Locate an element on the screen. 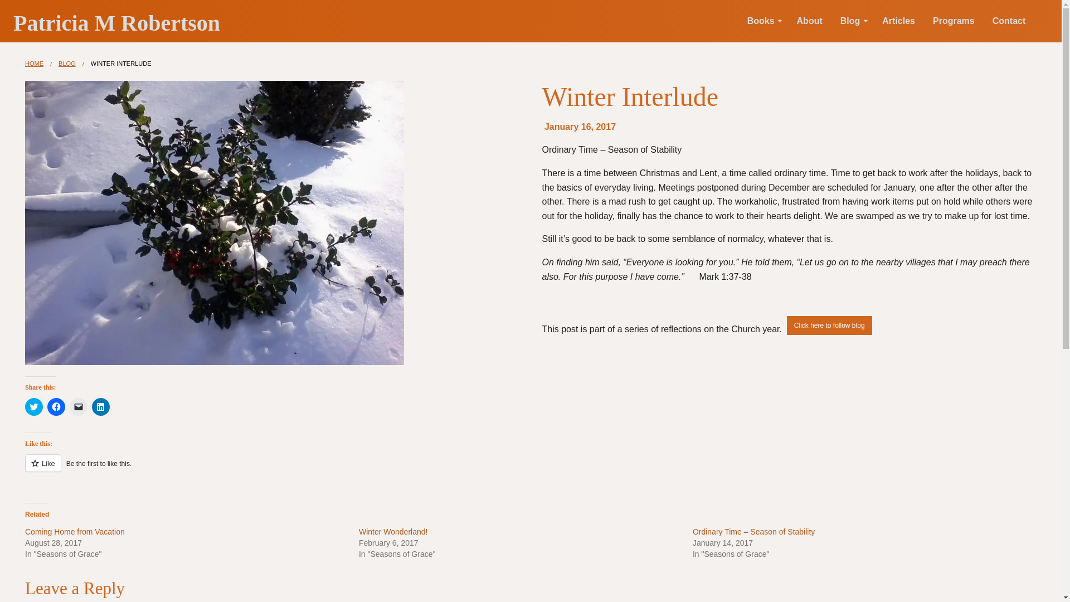  Click to email a link to a friend is located at coordinates (78, 407).